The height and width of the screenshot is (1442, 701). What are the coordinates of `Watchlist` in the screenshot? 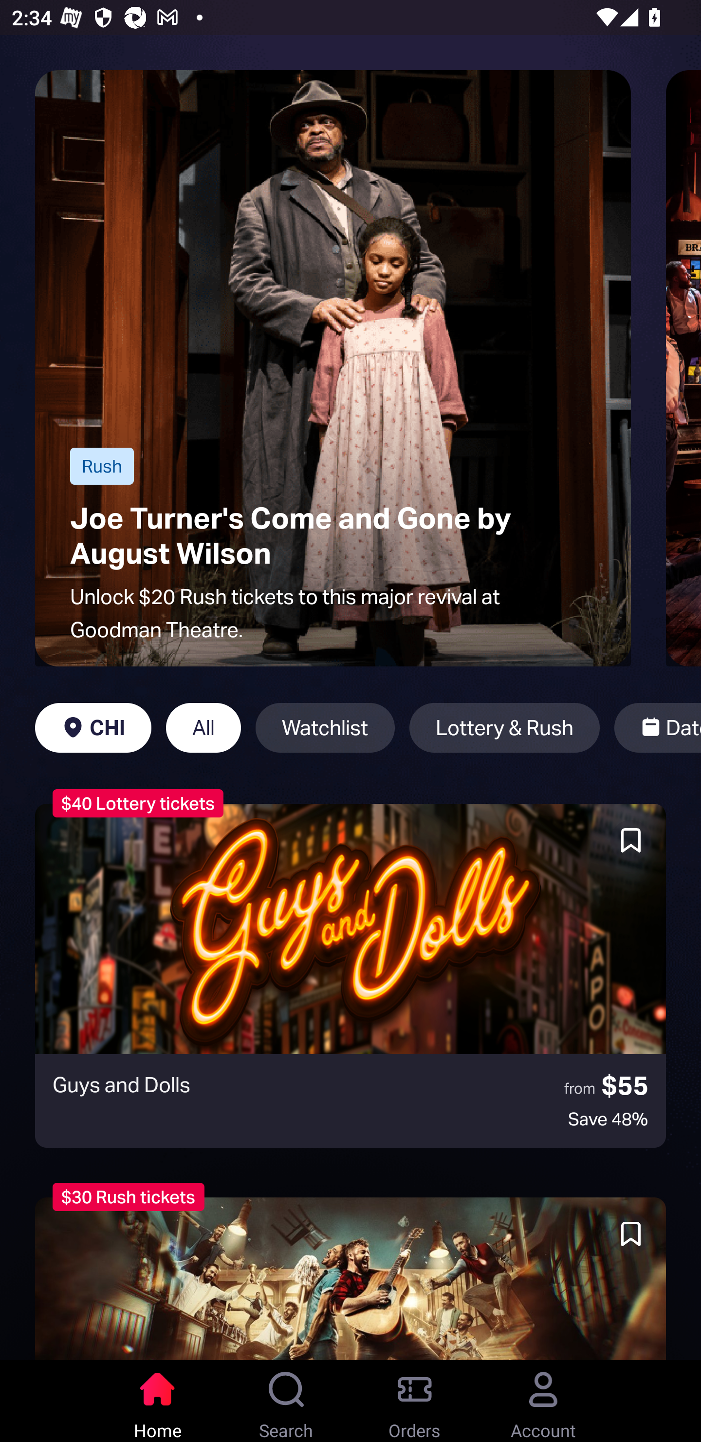 It's located at (325, 728).